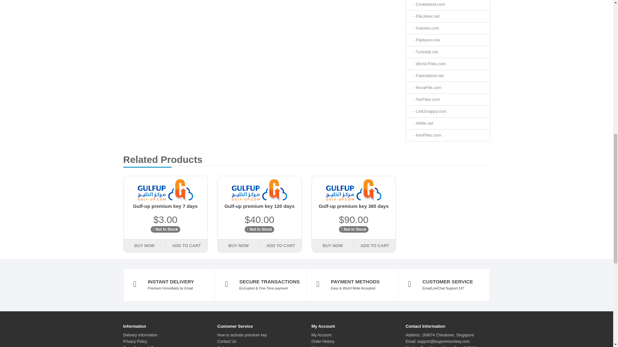 The width and height of the screenshot is (618, 347). I want to click on Gulf-up premium key 120 days, so click(259, 190).